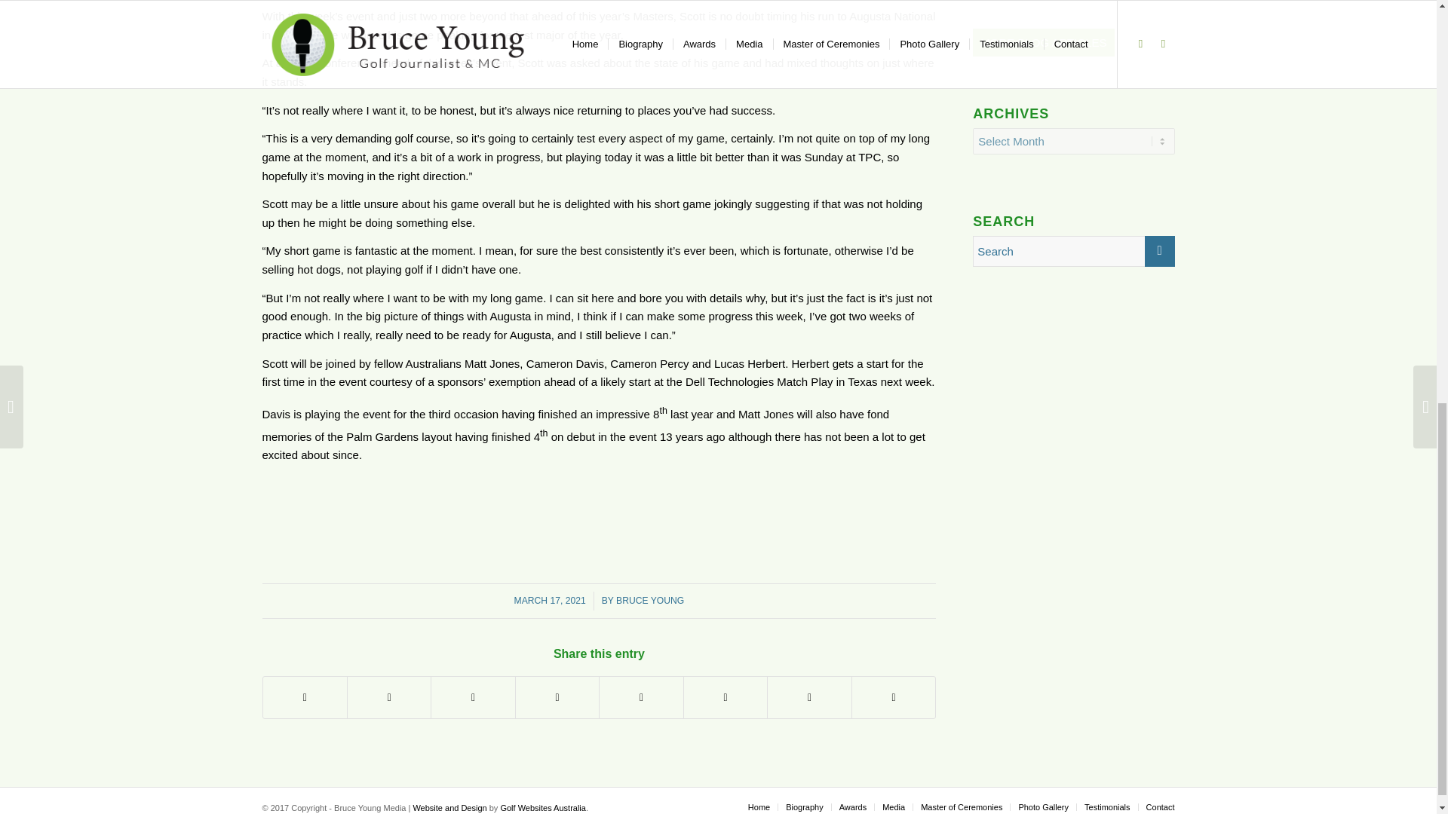 The image size is (1448, 814). Describe the element at coordinates (449, 807) in the screenshot. I see `Website and Design` at that location.